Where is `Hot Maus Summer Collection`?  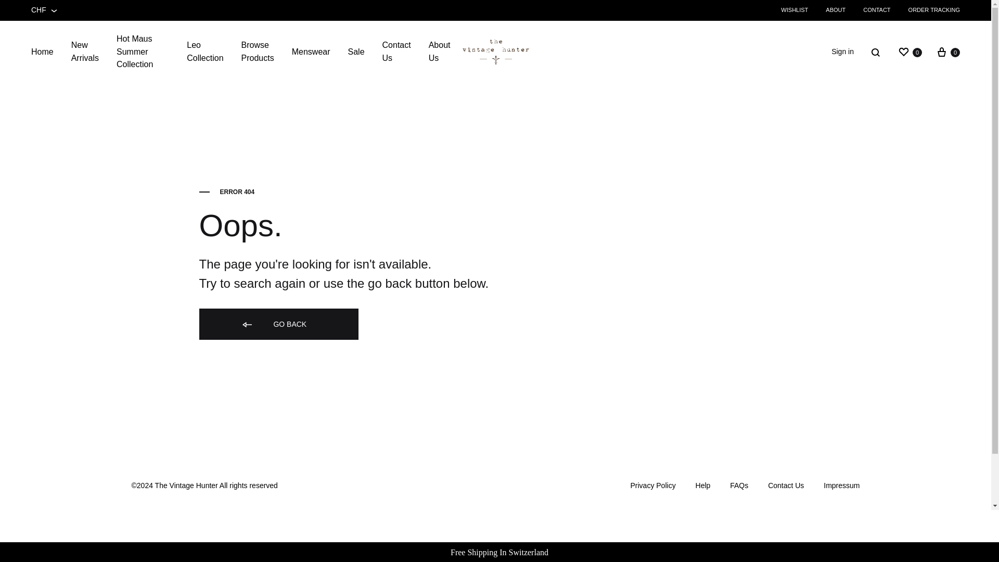 Hot Maus Summer Collection is located at coordinates (143, 52).